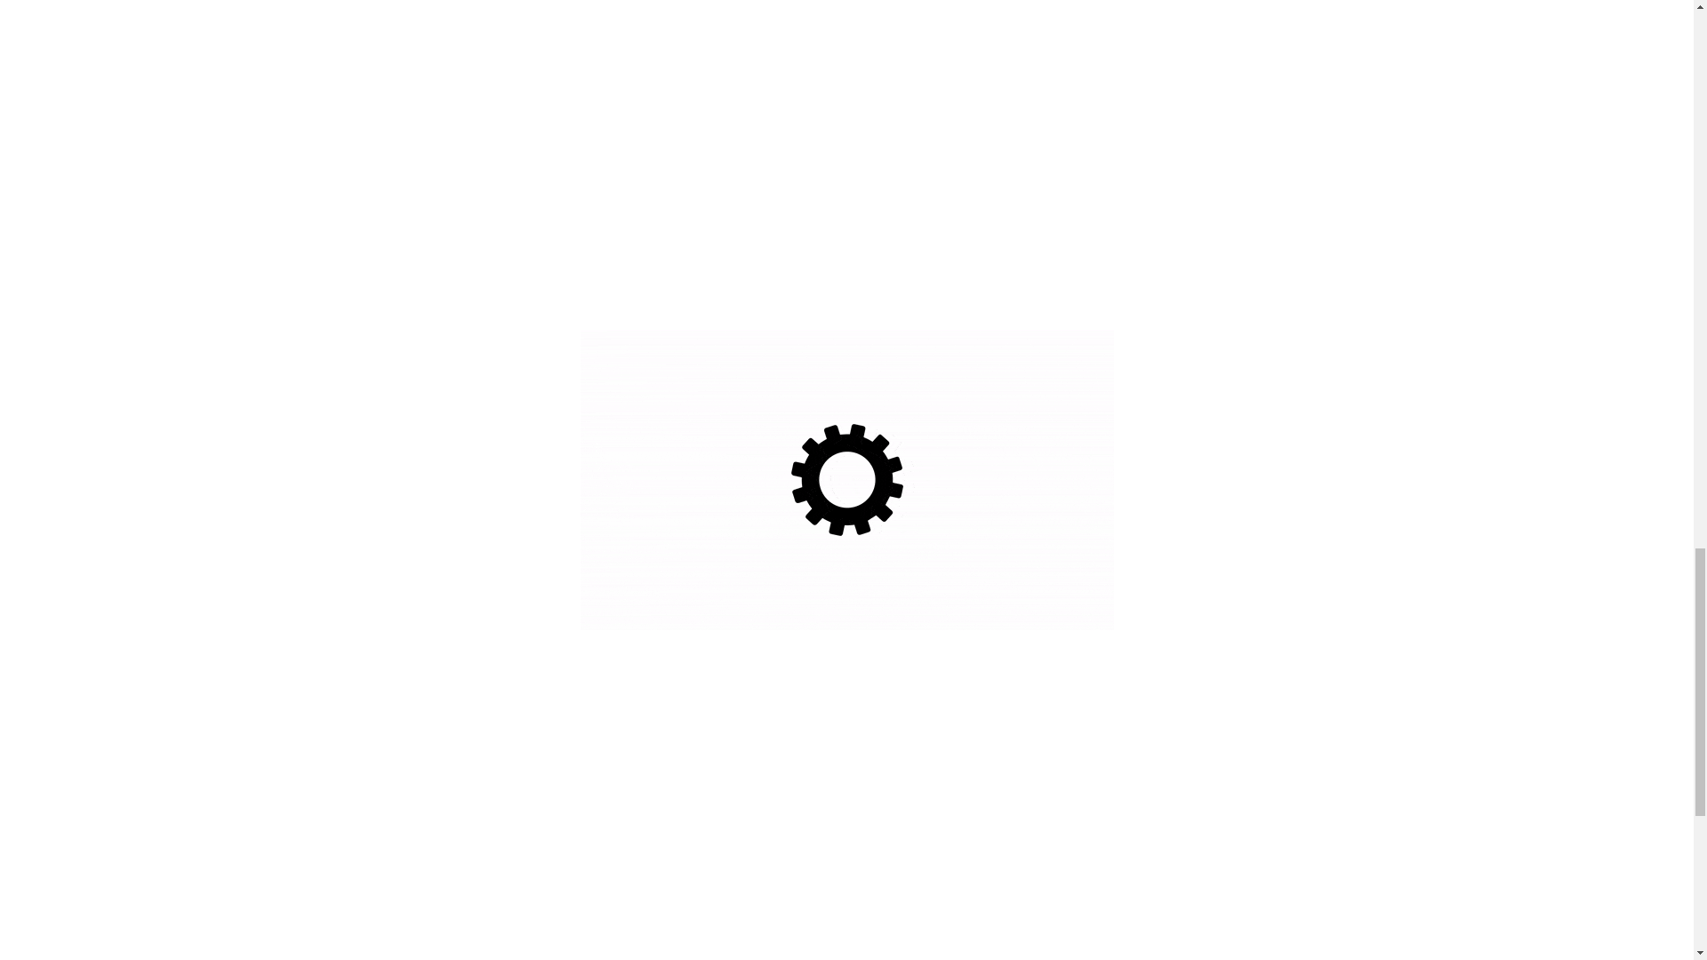  I want to click on logged in, so click(535, 828).